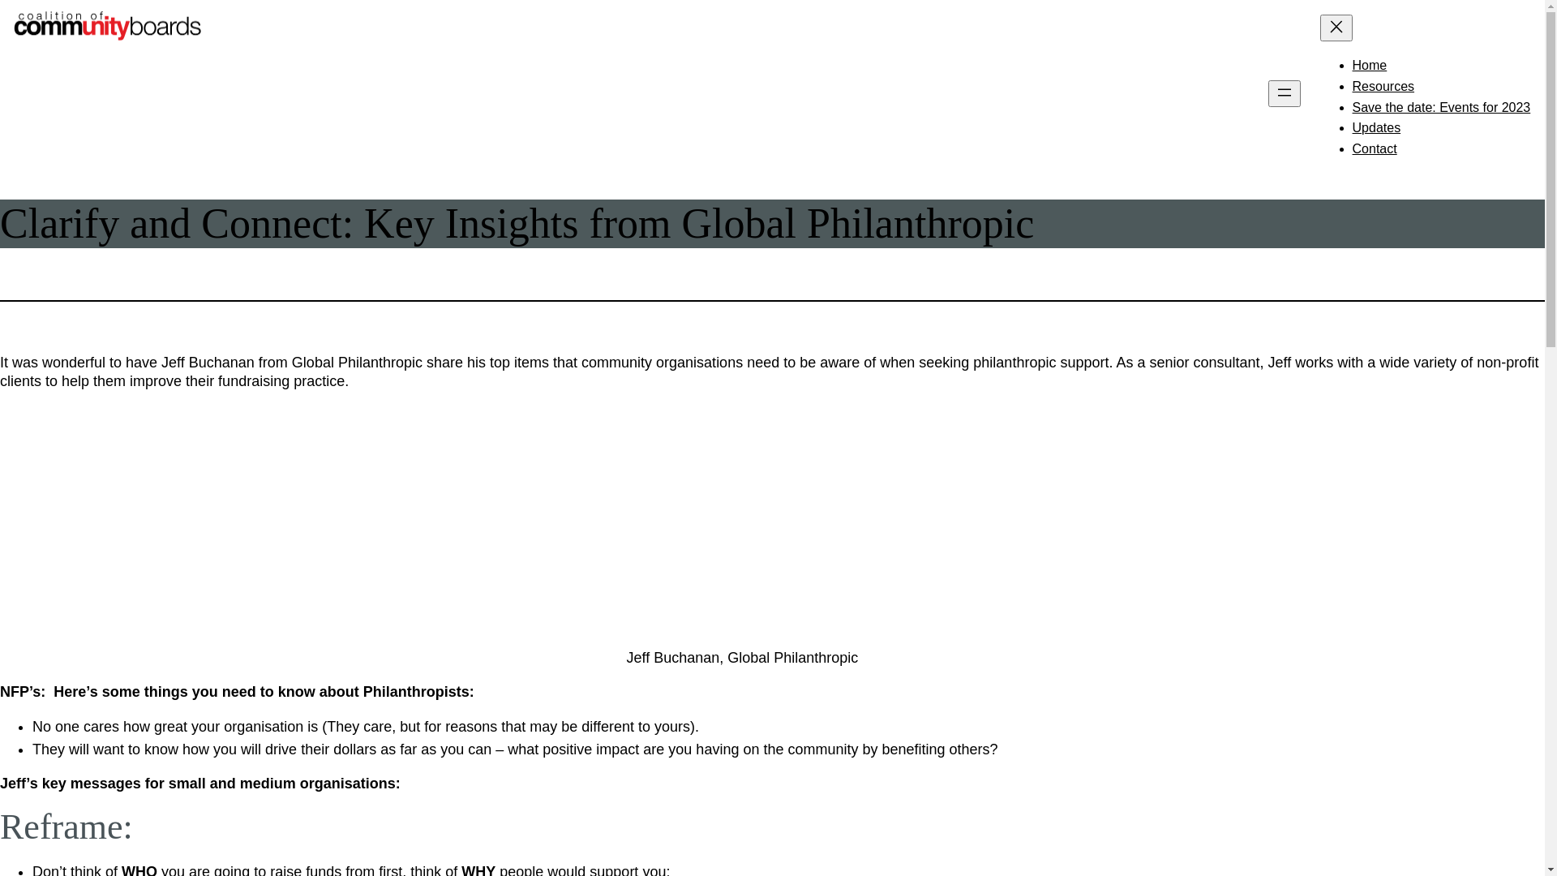  What do you see at coordinates (1375, 149) in the screenshot?
I see `Contact` at bounding box center [1375, 149].